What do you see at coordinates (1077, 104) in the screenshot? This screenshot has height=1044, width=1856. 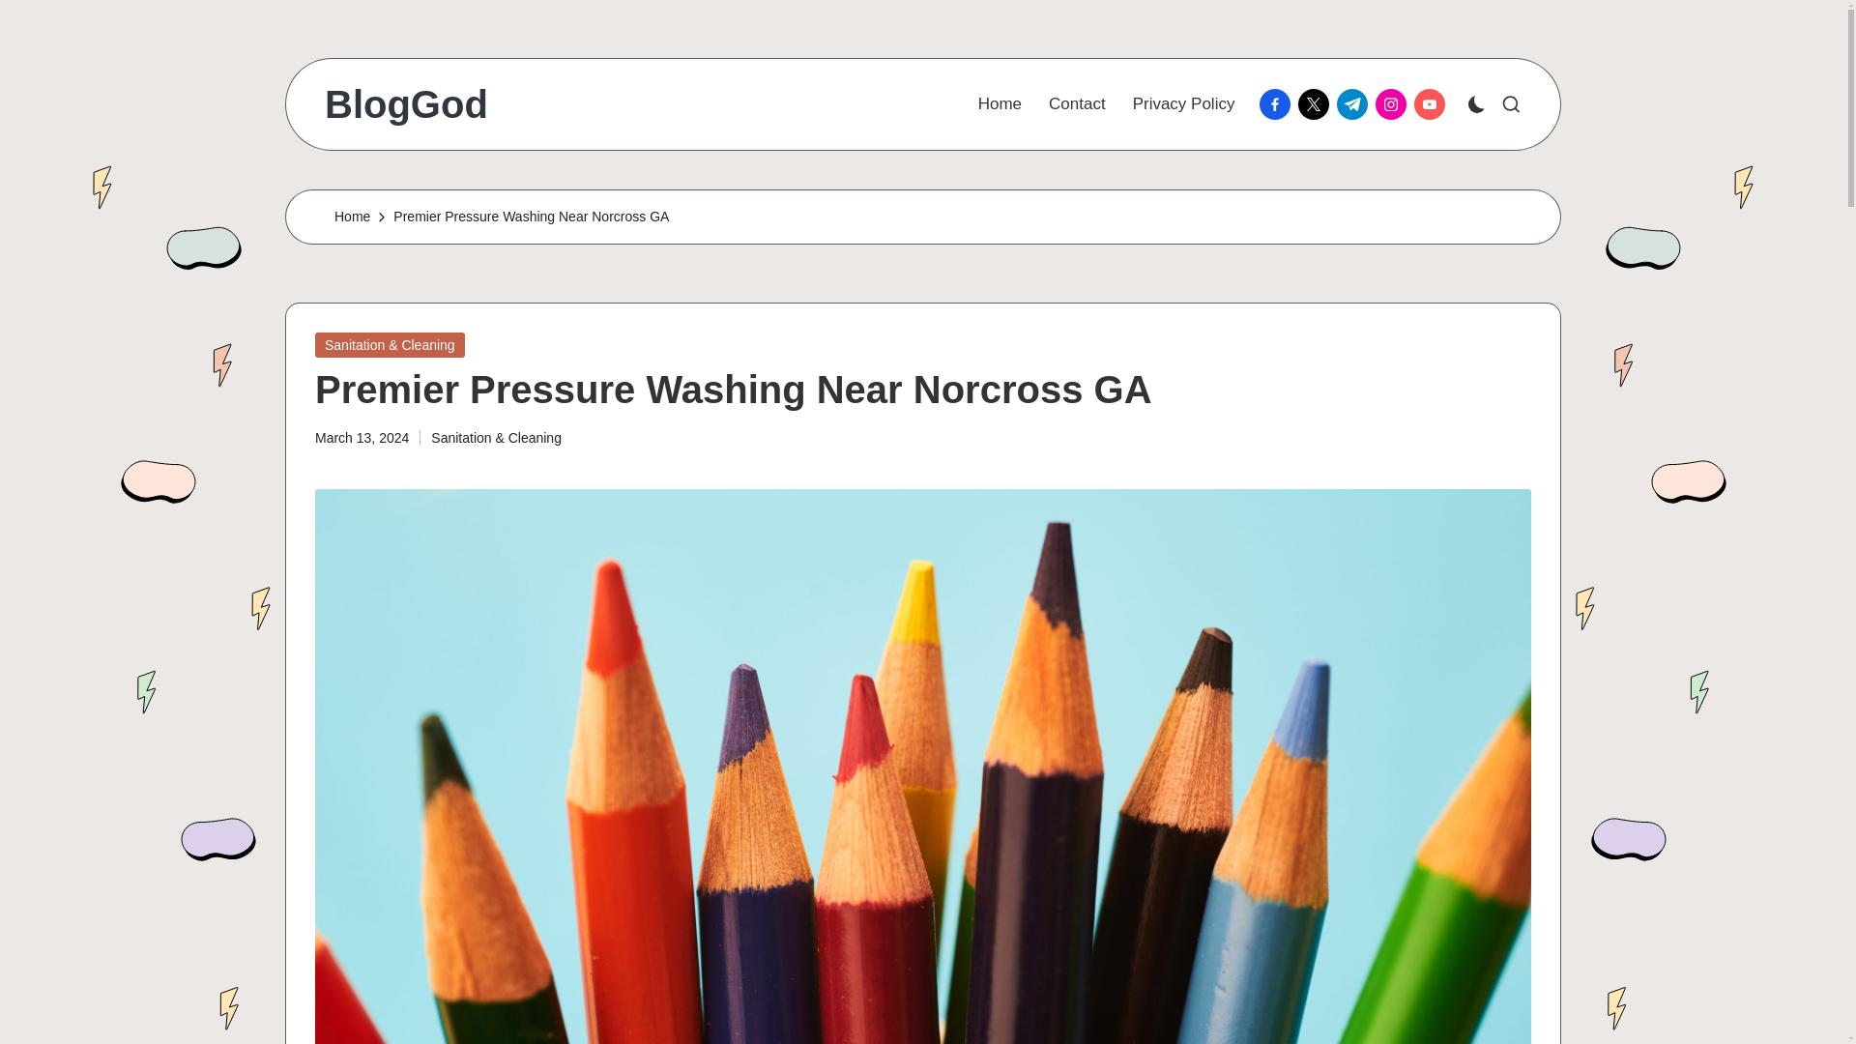 I see `Contact` at bounding box center [1077, 104].